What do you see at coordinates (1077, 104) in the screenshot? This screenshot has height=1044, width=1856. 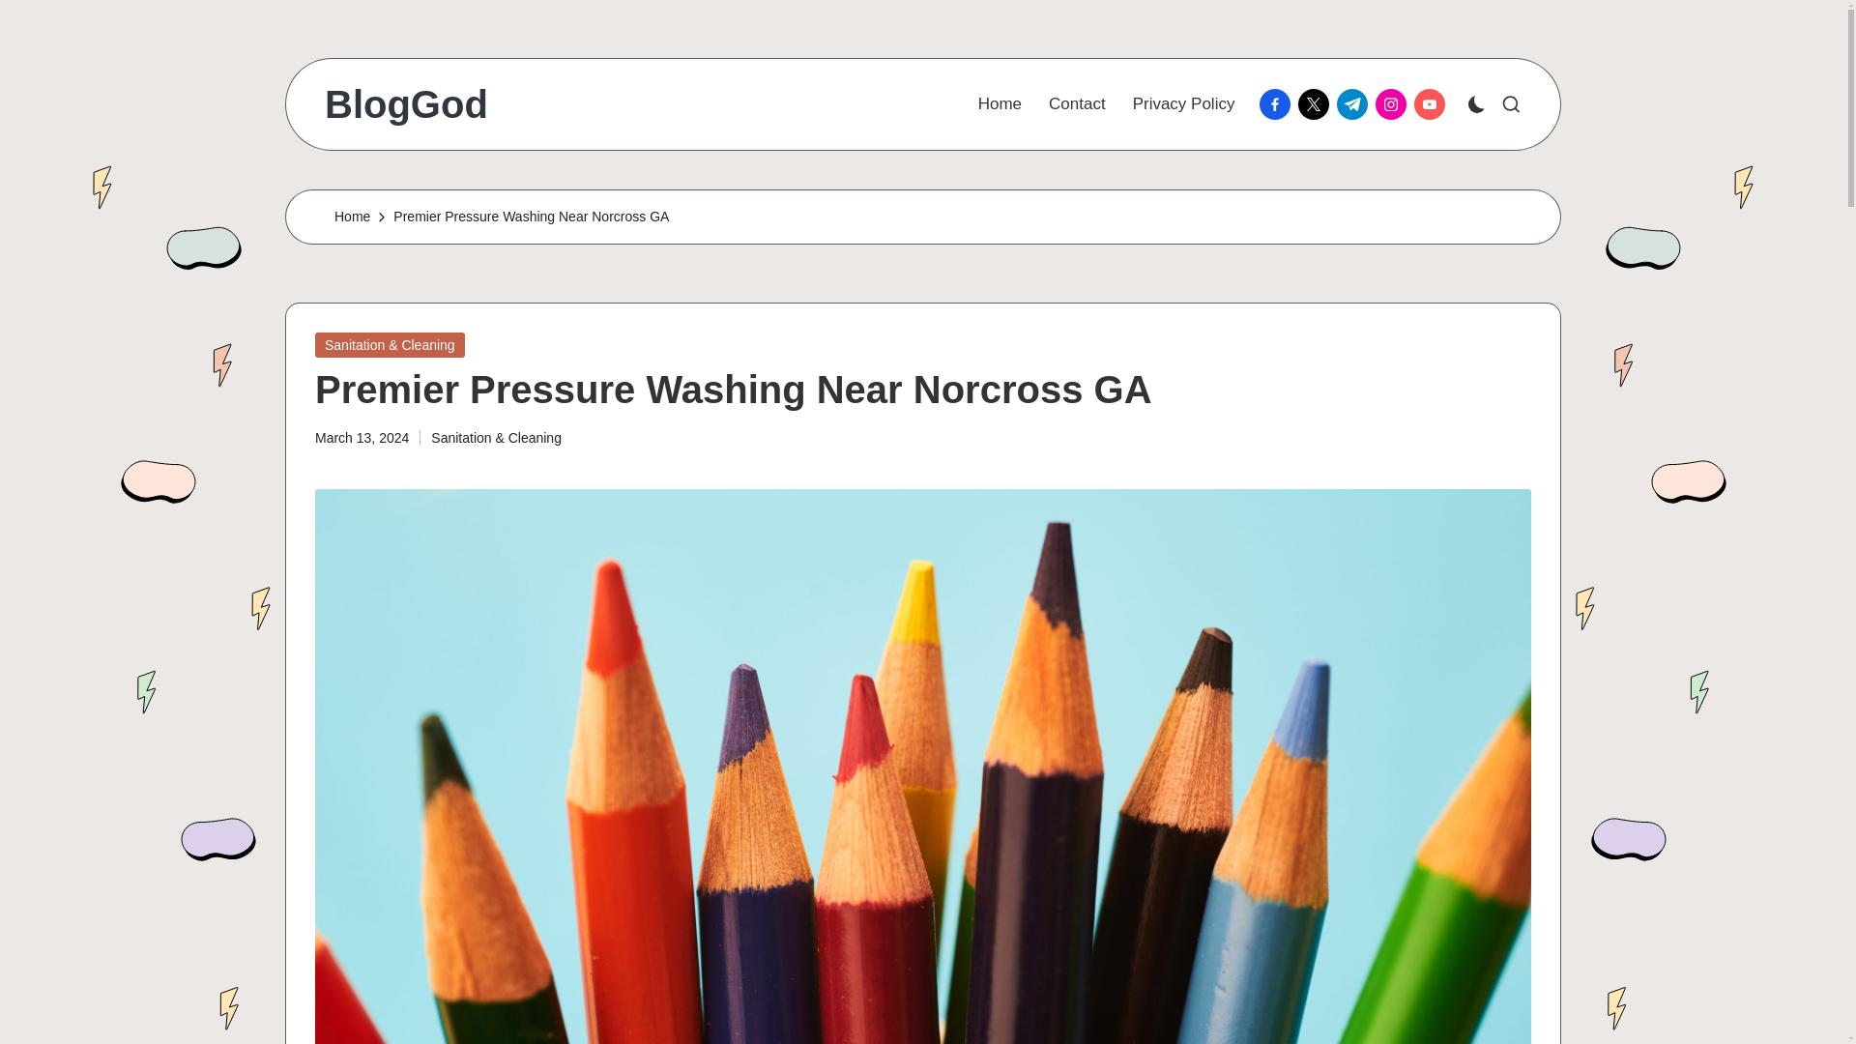 I see `Contact` at bounding box center [1077, 104].